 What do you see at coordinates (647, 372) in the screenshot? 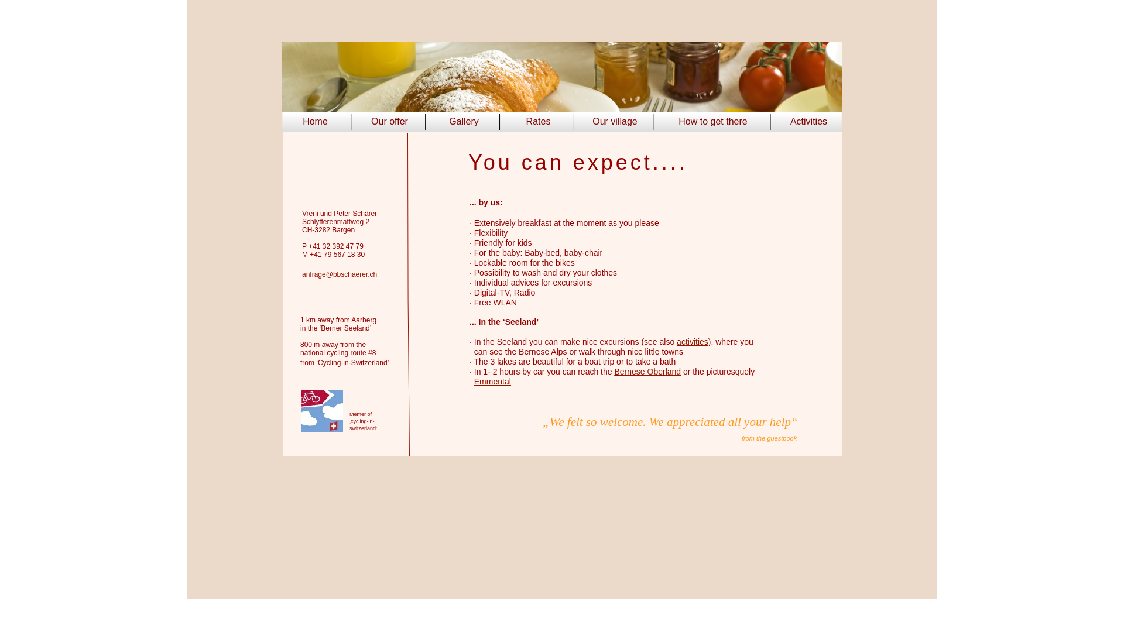
I see `Bernese Oberland` at bounding box center [647, 372].